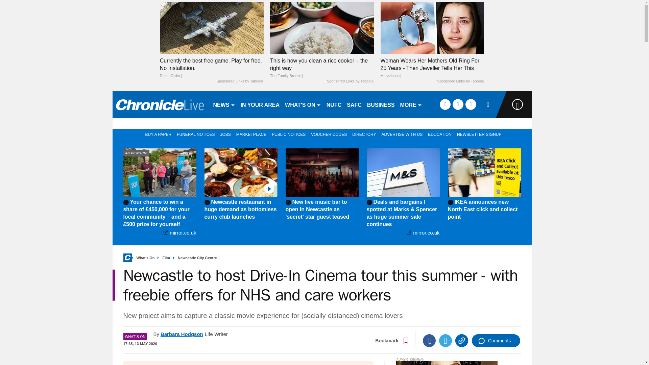 The image size is (649, 365). What do you see at coordinates (260, 104) in the screenshot?
I see `IN YOUR AREA` at bounding box center [260, 104].